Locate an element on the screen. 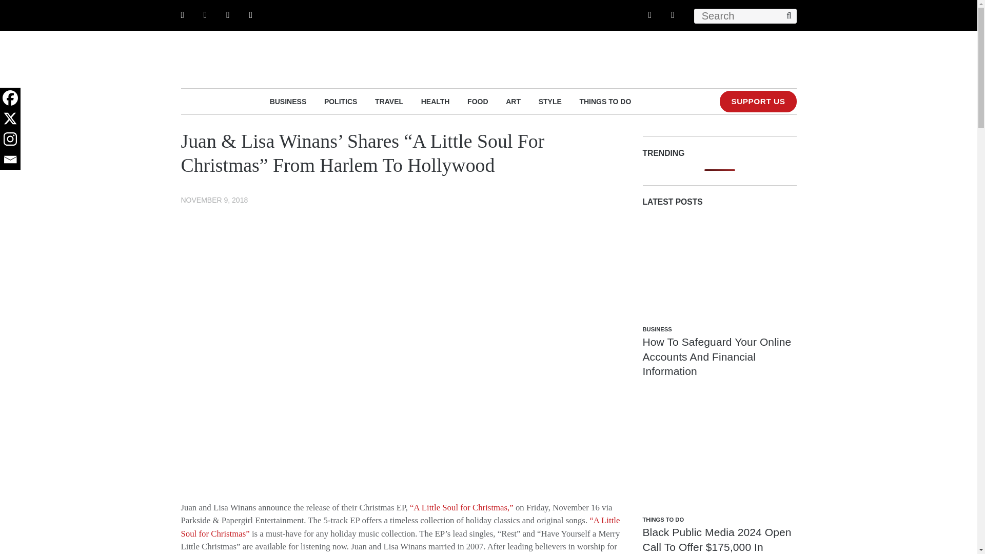 The width and height of the screenshot is (985, 554). Email is located at coordinates (10, 159).